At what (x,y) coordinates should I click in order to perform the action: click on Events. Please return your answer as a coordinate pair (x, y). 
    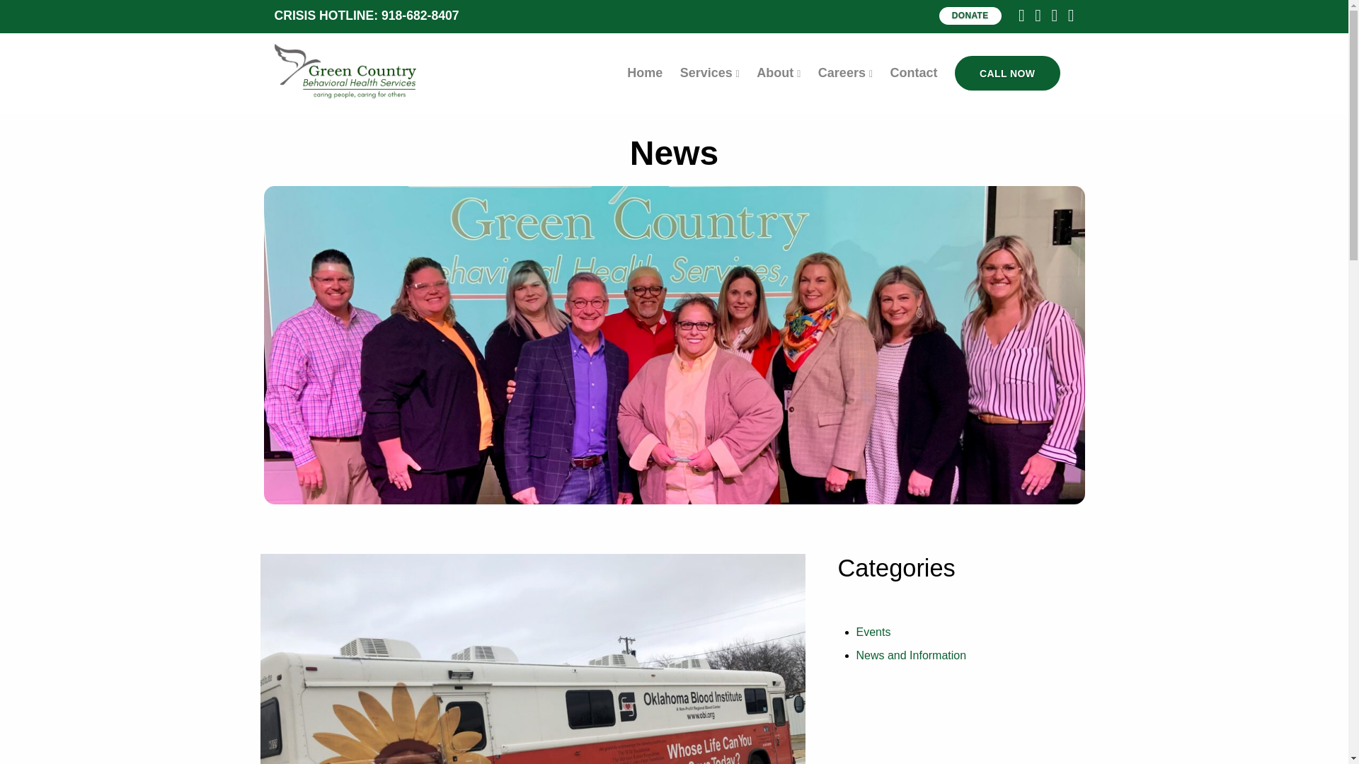
    Looking at the image, I should click on (873, 631).